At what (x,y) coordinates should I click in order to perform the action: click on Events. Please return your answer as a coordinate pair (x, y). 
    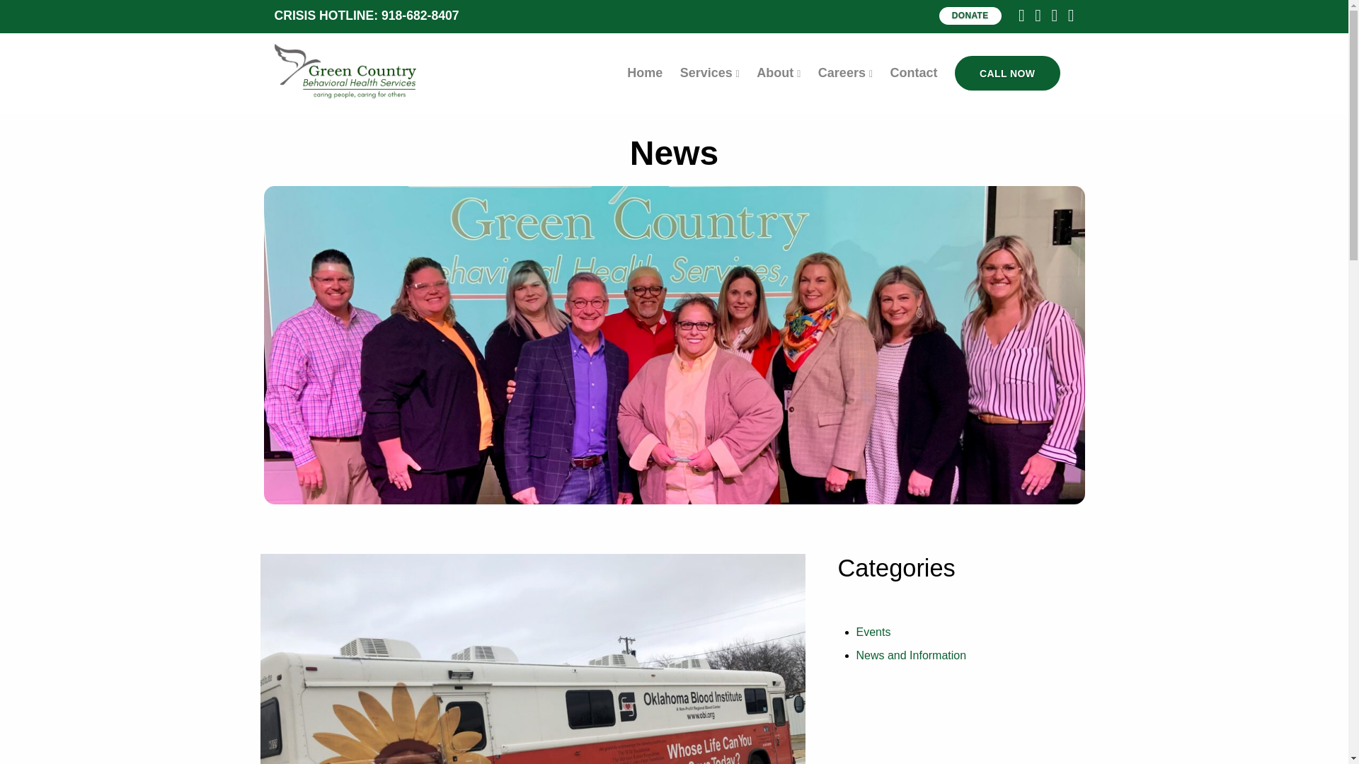
    Looking at the image, I should click on (873, 631).